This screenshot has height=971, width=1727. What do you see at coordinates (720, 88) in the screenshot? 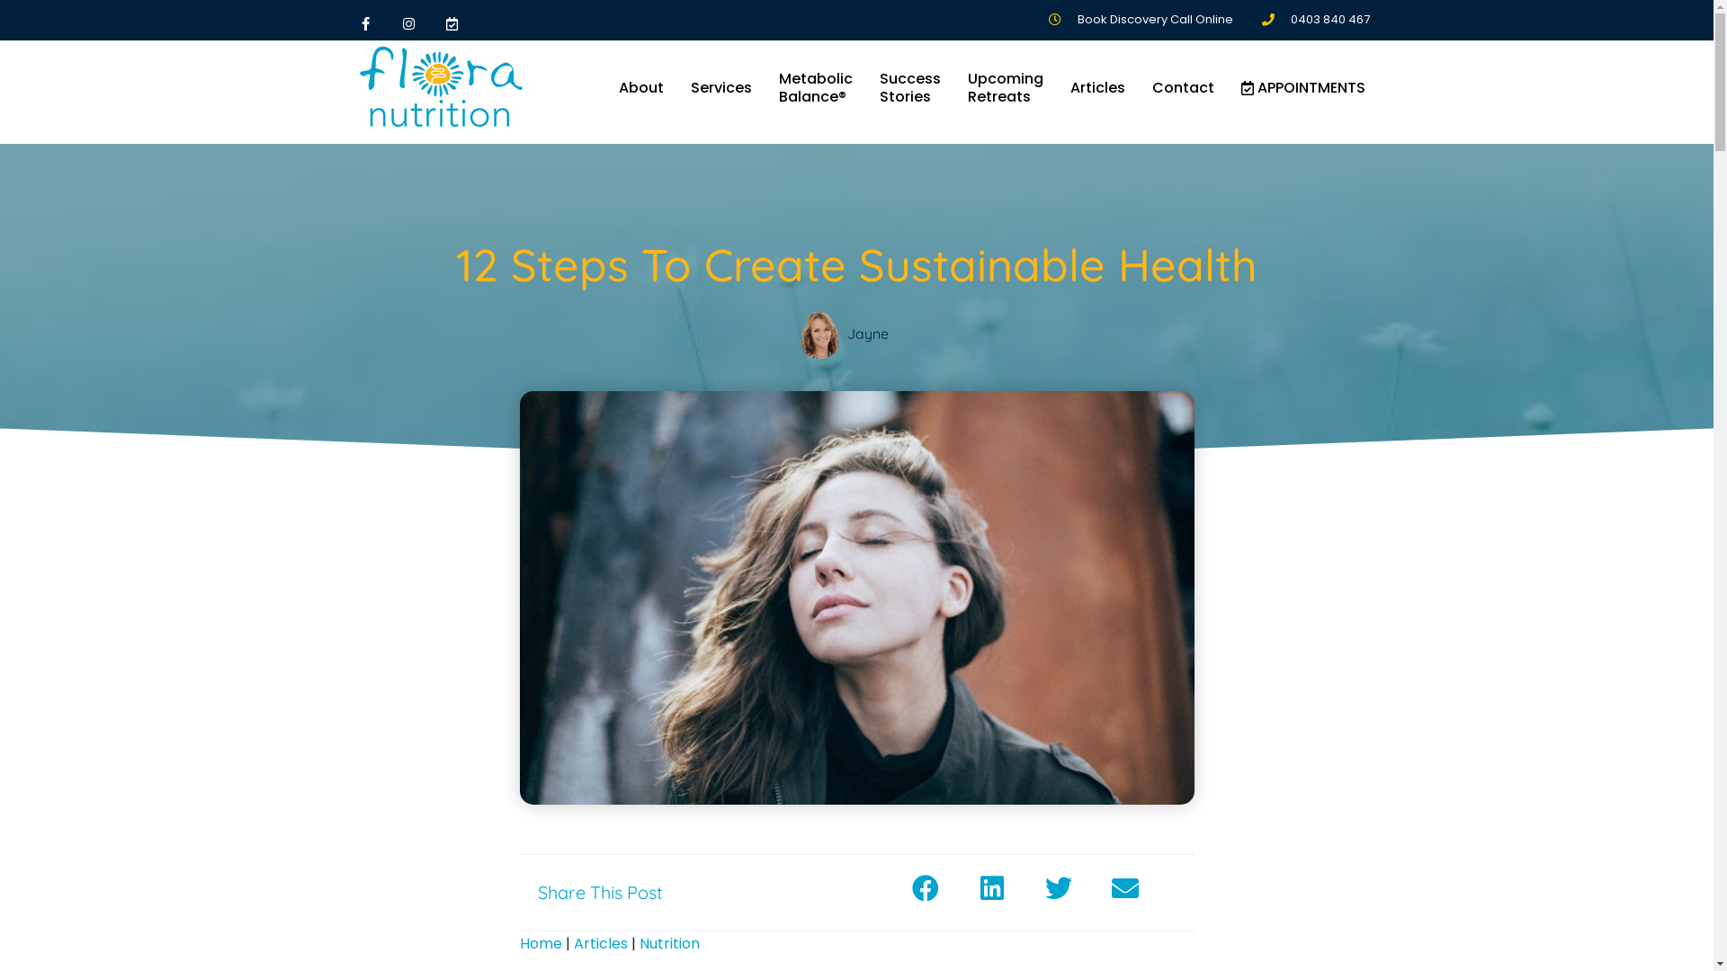
I see `Services` at bounding box center [720, 88].